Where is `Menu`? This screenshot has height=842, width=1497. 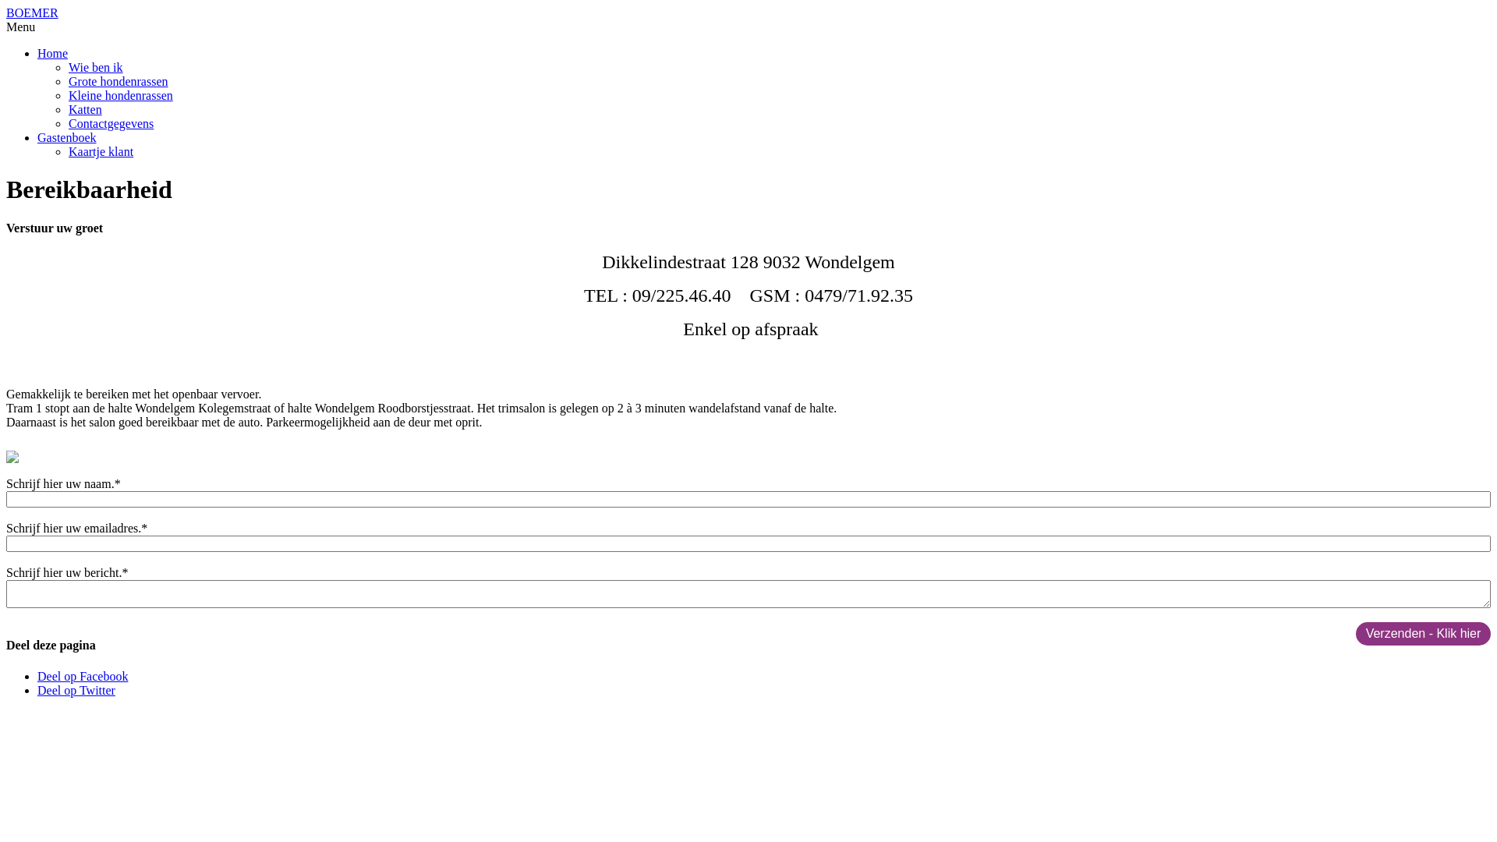
Menu is located at coordinates (20, 27).